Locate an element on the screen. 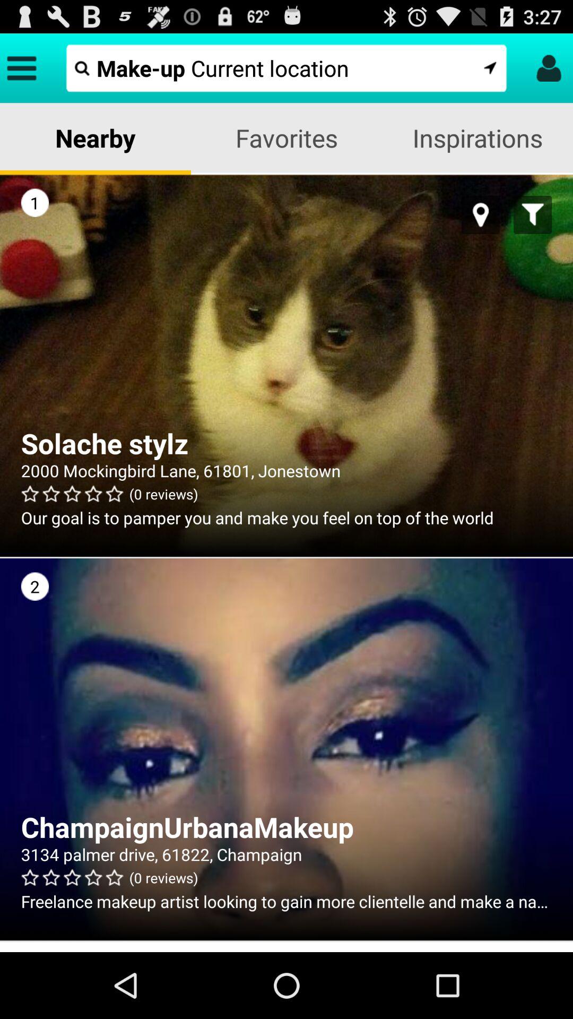 Image resolution: width=573 pixels, height=1019 pixels. tap the app to the left of inspirations icon is located at coordinates (286, 138).